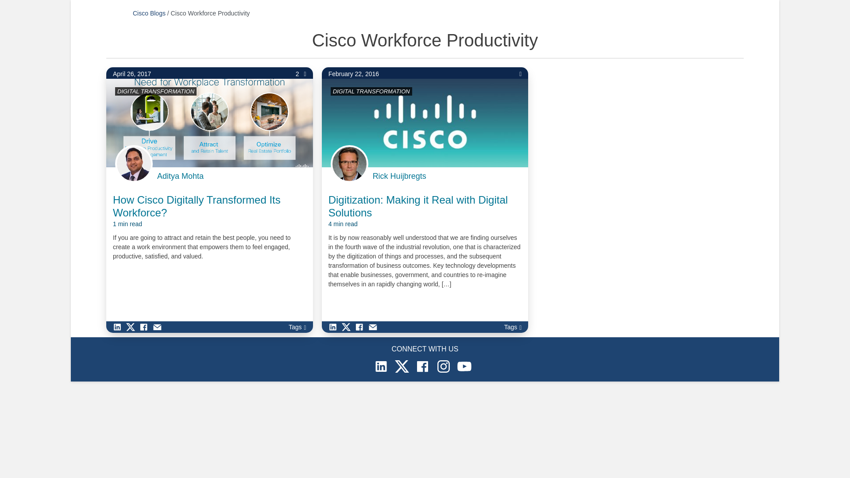  What do you see at coordinates (371, 91) in the screenshot?
I see `DIGITAL TRANSFORMATION` at bounding box center [371, 91].